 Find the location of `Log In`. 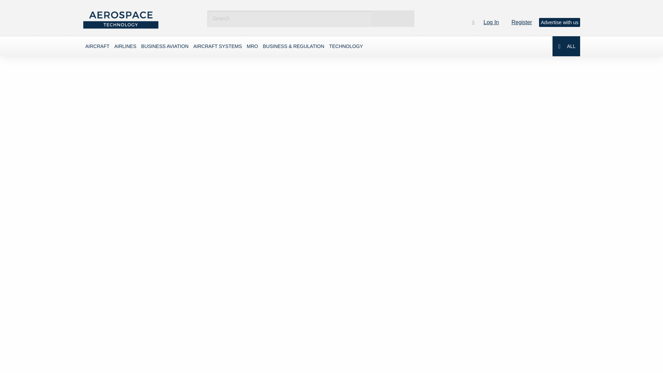

Log In is located at coordinates (493, 22).